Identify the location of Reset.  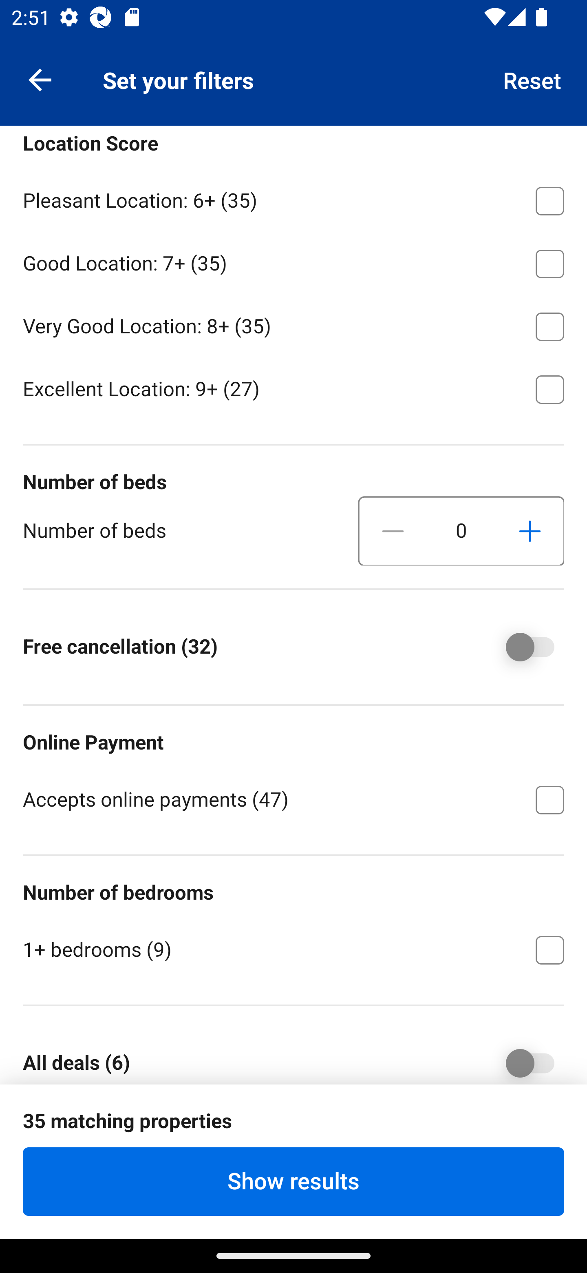
(532, 79).